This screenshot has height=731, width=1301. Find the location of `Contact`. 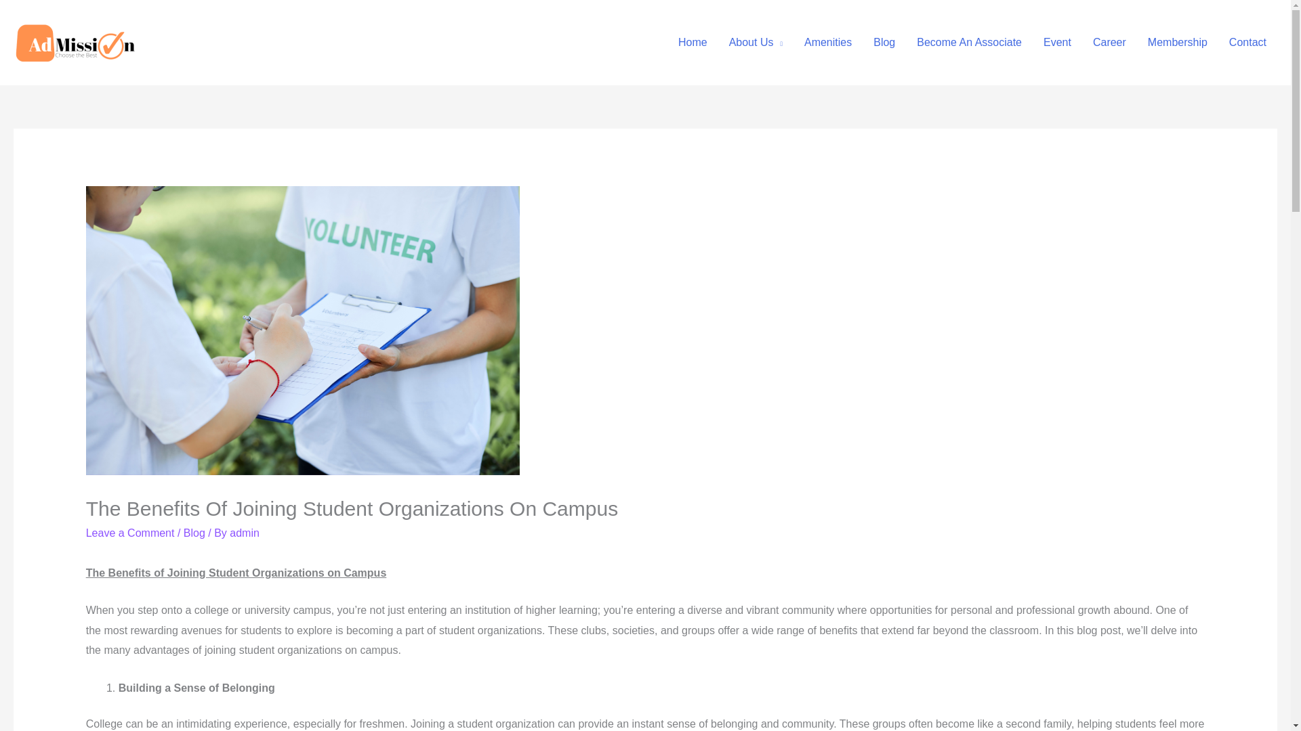

Contact is located at coordinates (1247, 43).